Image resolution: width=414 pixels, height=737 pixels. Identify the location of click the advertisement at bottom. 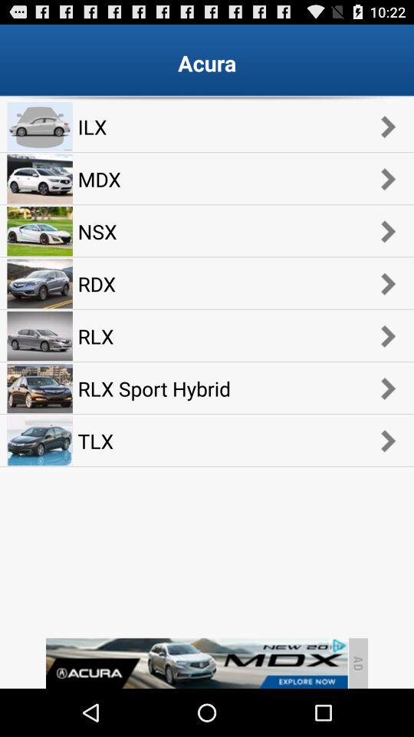
(196, 663).